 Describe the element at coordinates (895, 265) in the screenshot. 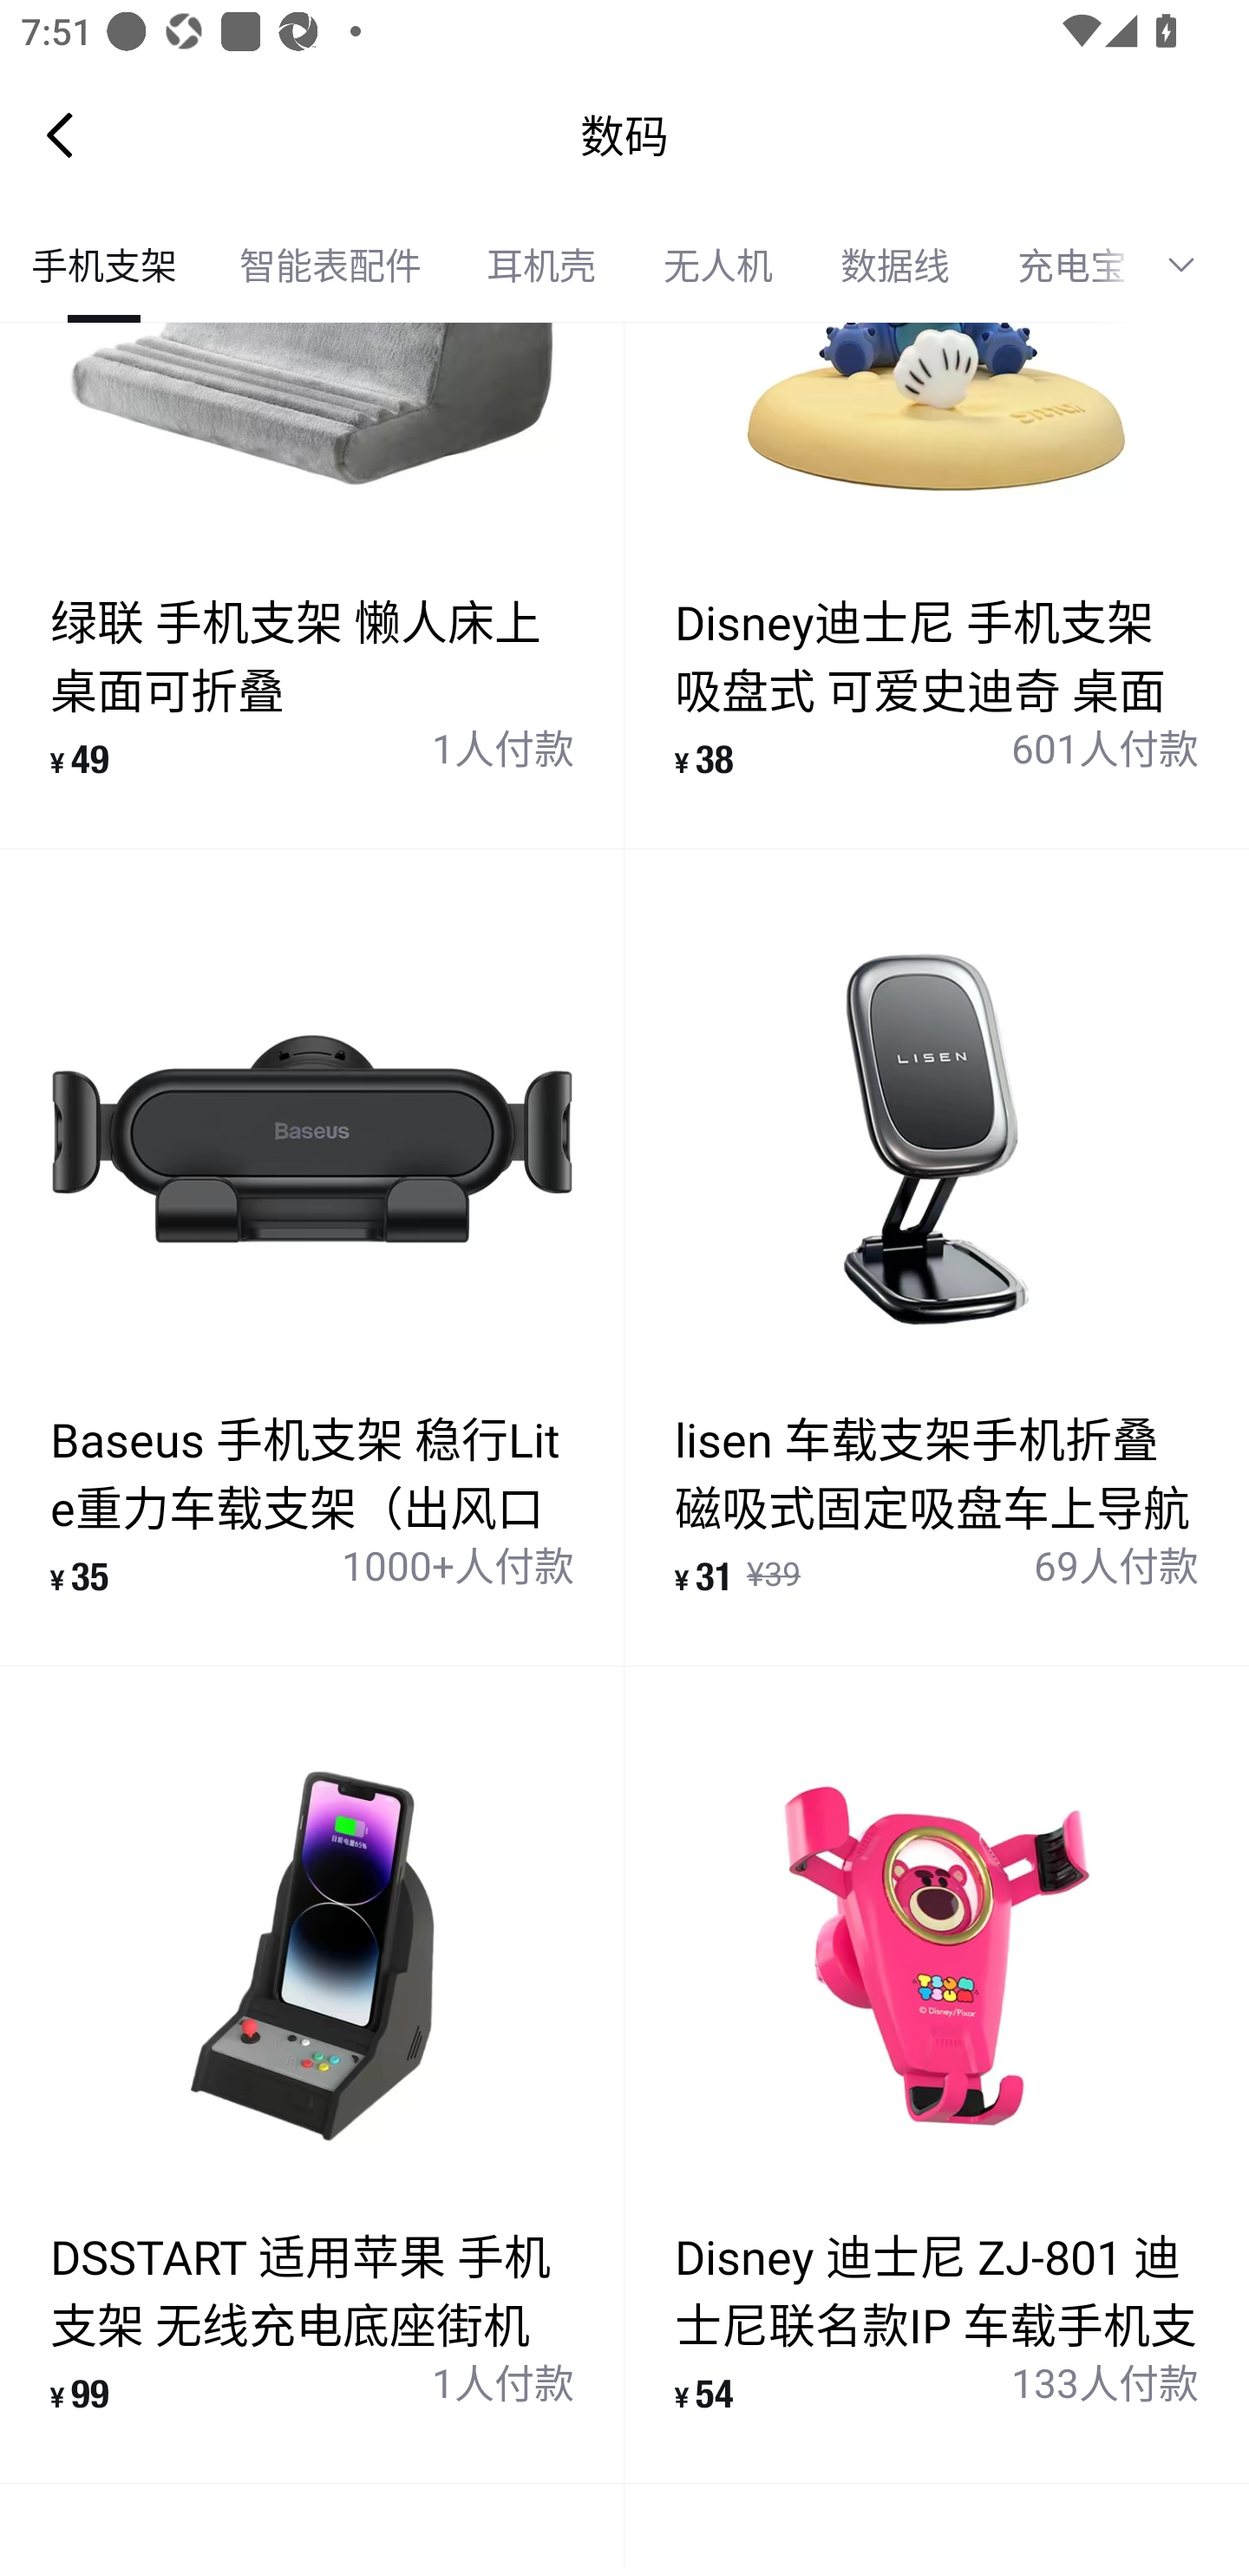

I see `数据线` at that location.